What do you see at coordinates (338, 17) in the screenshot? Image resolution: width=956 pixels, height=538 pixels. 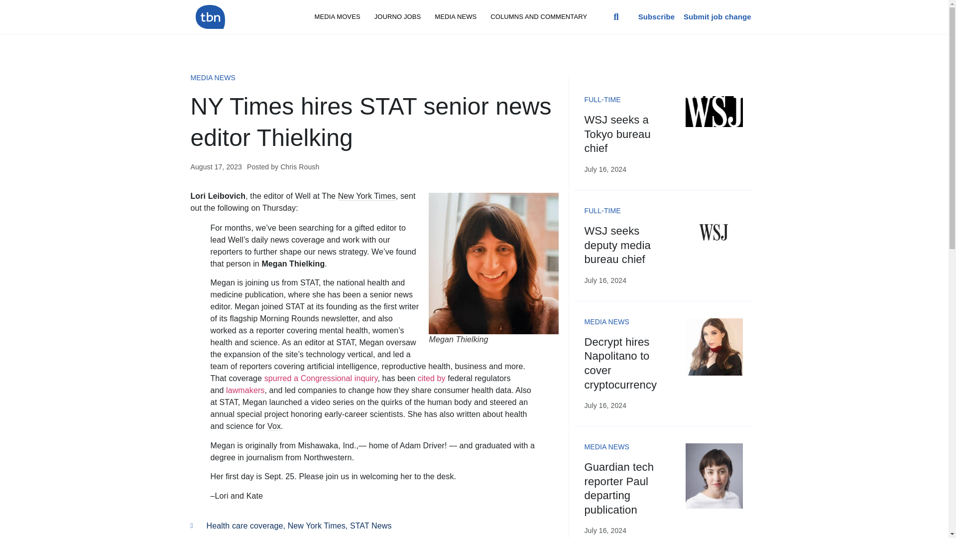 I see `MEDIA MOVES` at bounding box center [338, 17].